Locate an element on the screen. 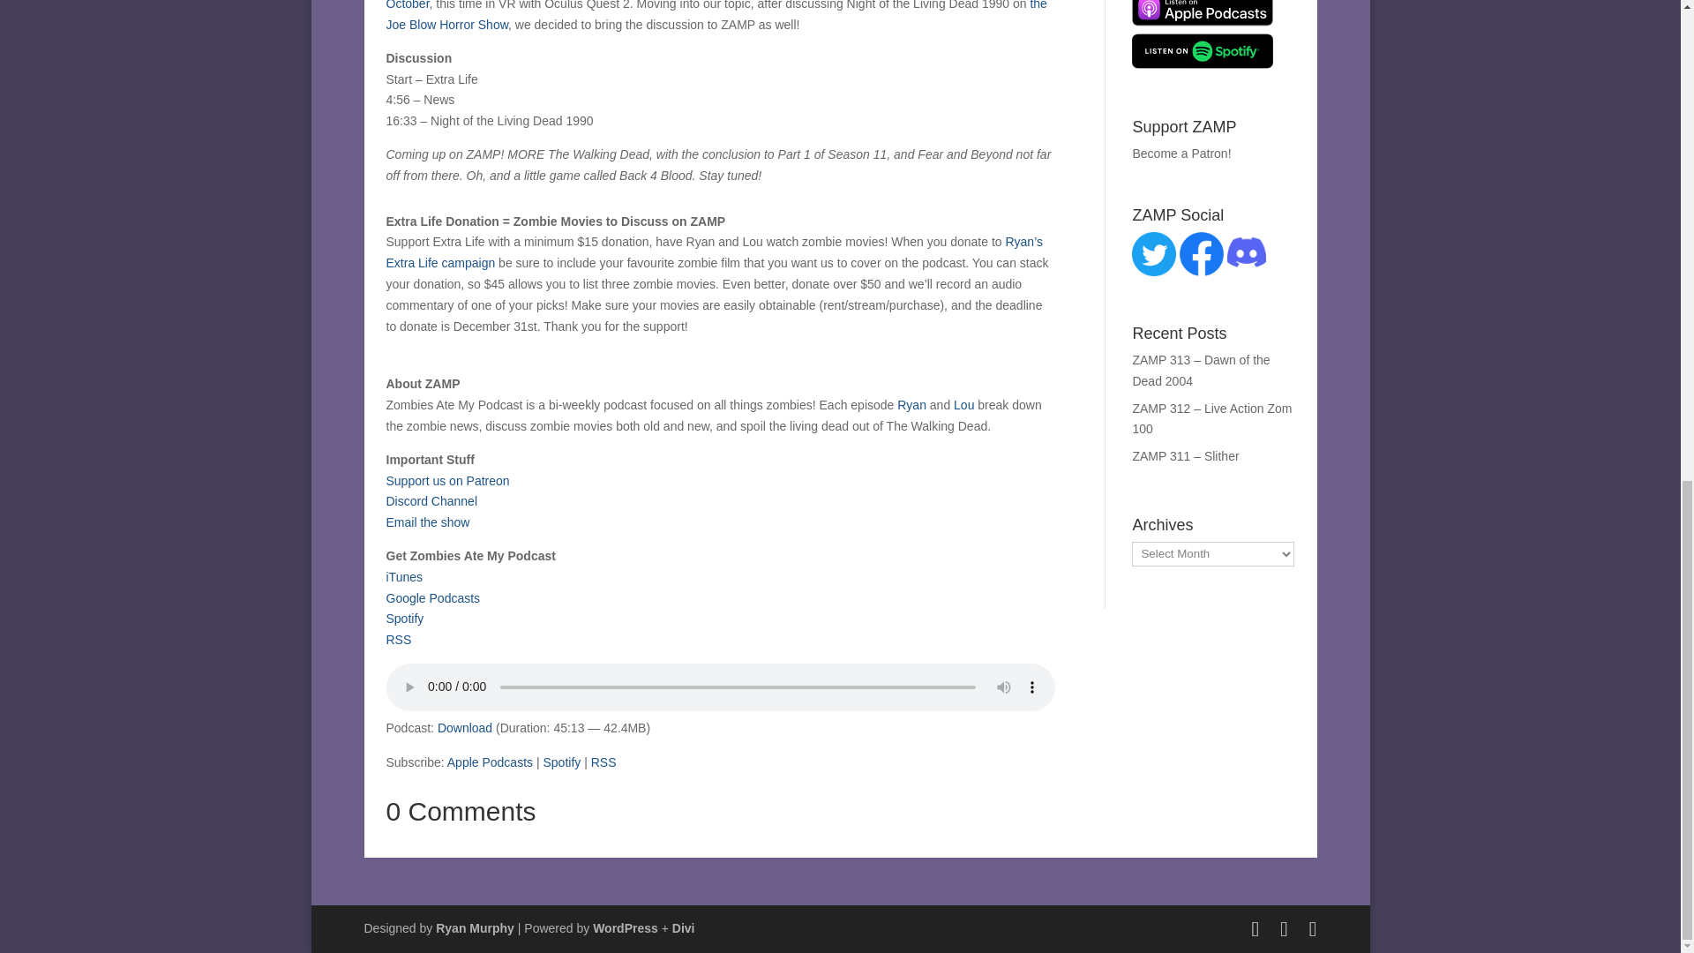 The image size is (1694, 953). Spotify is located at coordinates (561, 762).